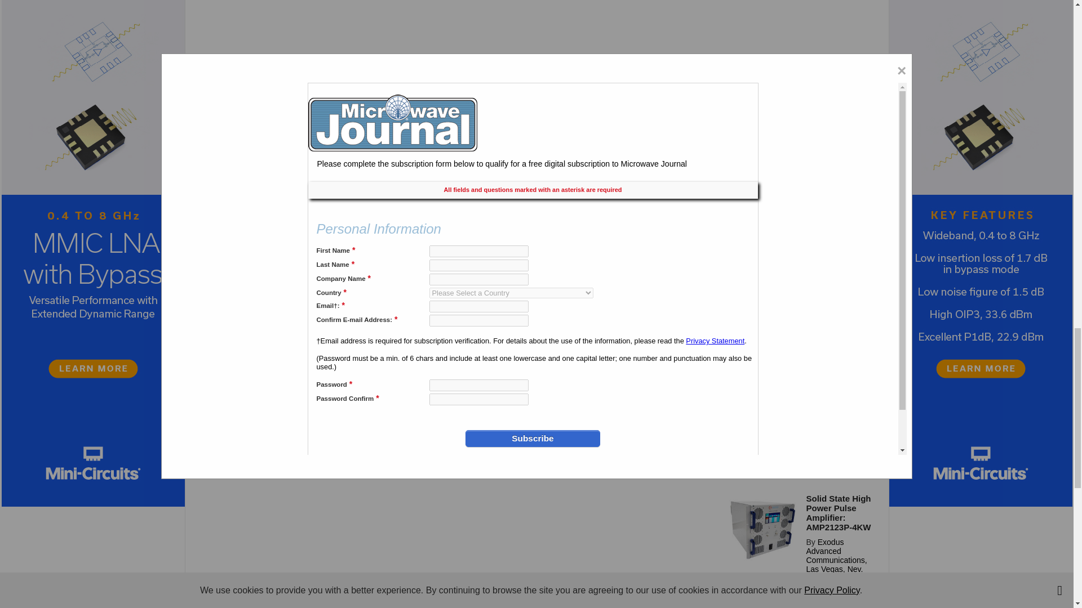  I want to click on richardson-2-29-24wjt.jpg, so click(762, 591).